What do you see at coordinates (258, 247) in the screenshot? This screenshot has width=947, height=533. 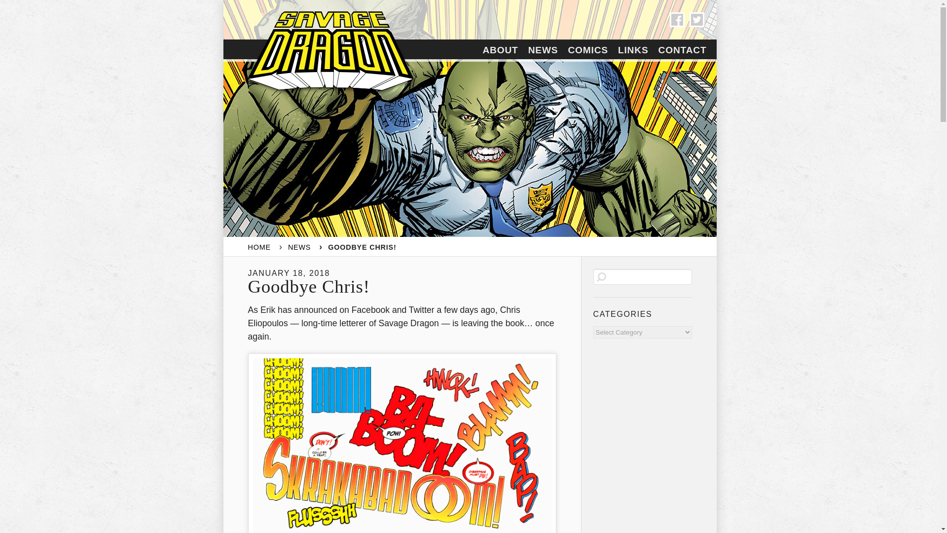 I see `HOME` at bounding box center [258, 247].